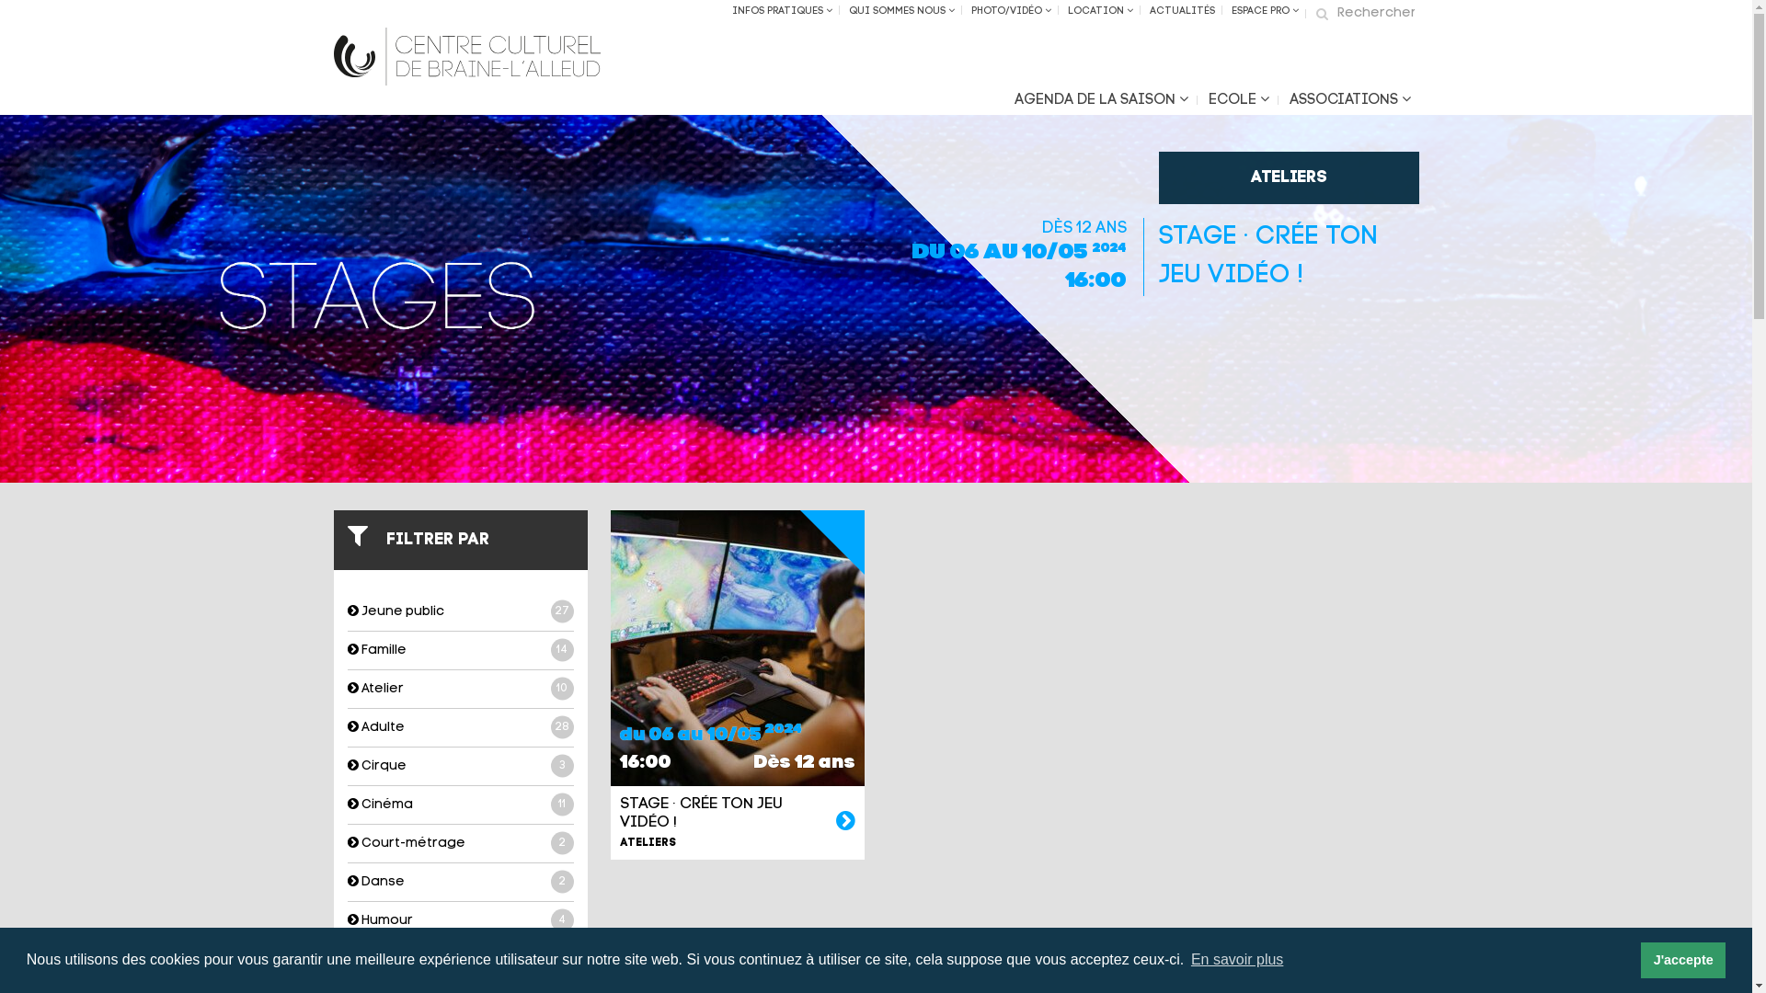 The image size is (1766, 993). What do you see at coordinates (1238, 960) in the screenshot?
I see `En savoir plus` at bounding box center [1238, 960].